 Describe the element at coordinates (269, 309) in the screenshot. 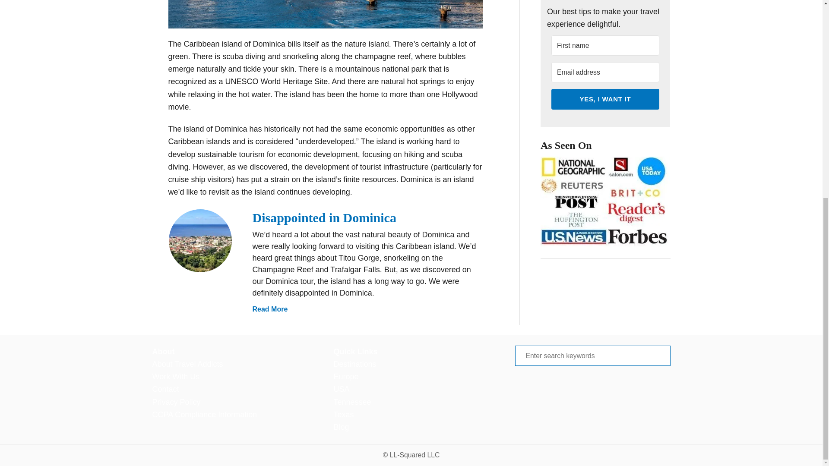

I see `Contact` at that location.